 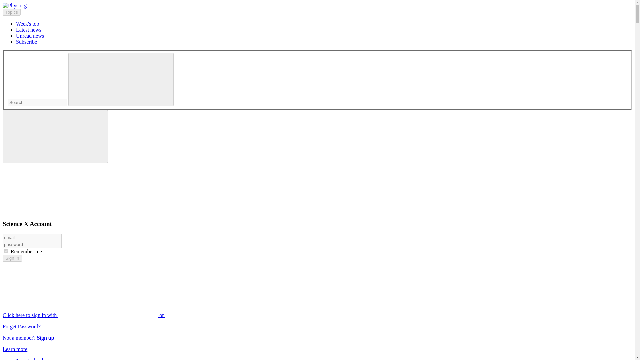 What do you see at coordinates (29, 30) in the screenshot?
I see `Latest news` at bounding box center [29, 30].